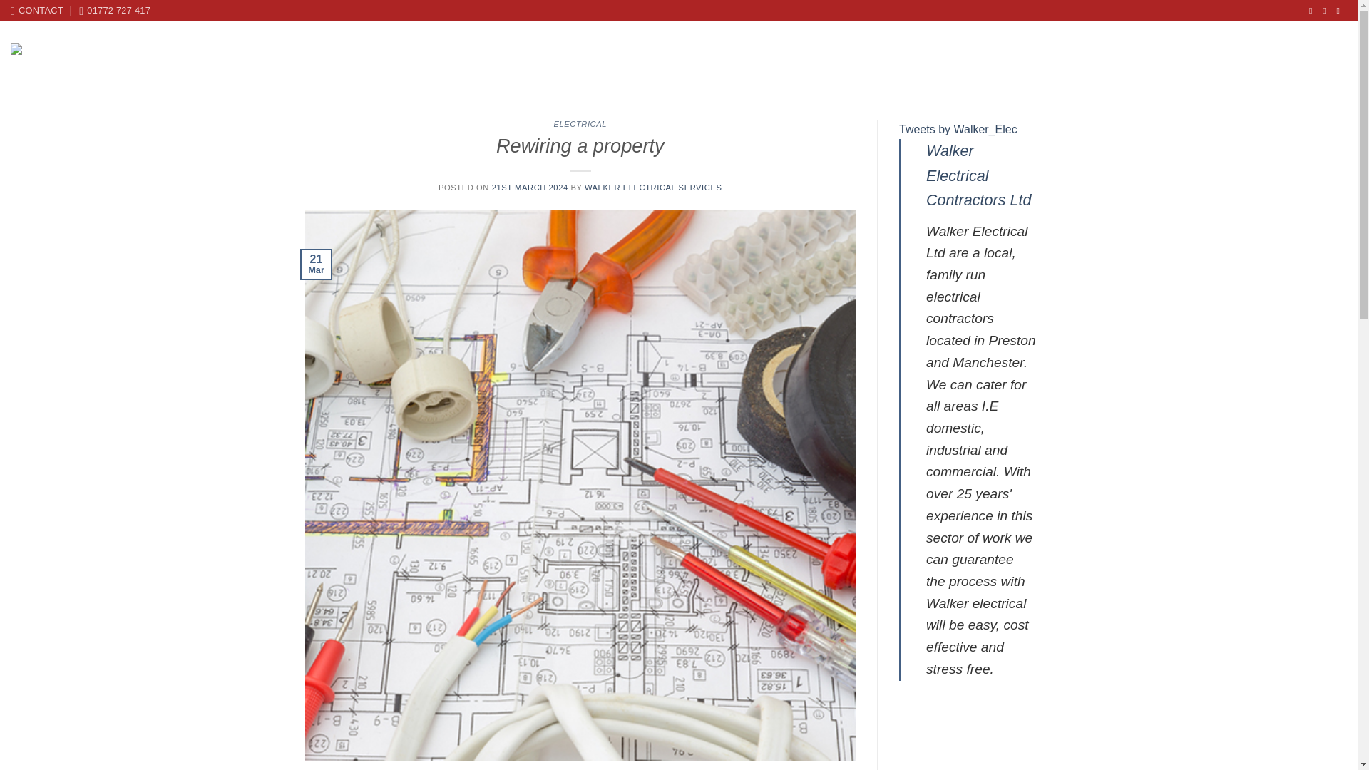 The height and width of the screenshot is (770, 1369). Describe the element at coordinates (529, 187) in the screenshot. I see `21ST MARCH 2024` at that location.